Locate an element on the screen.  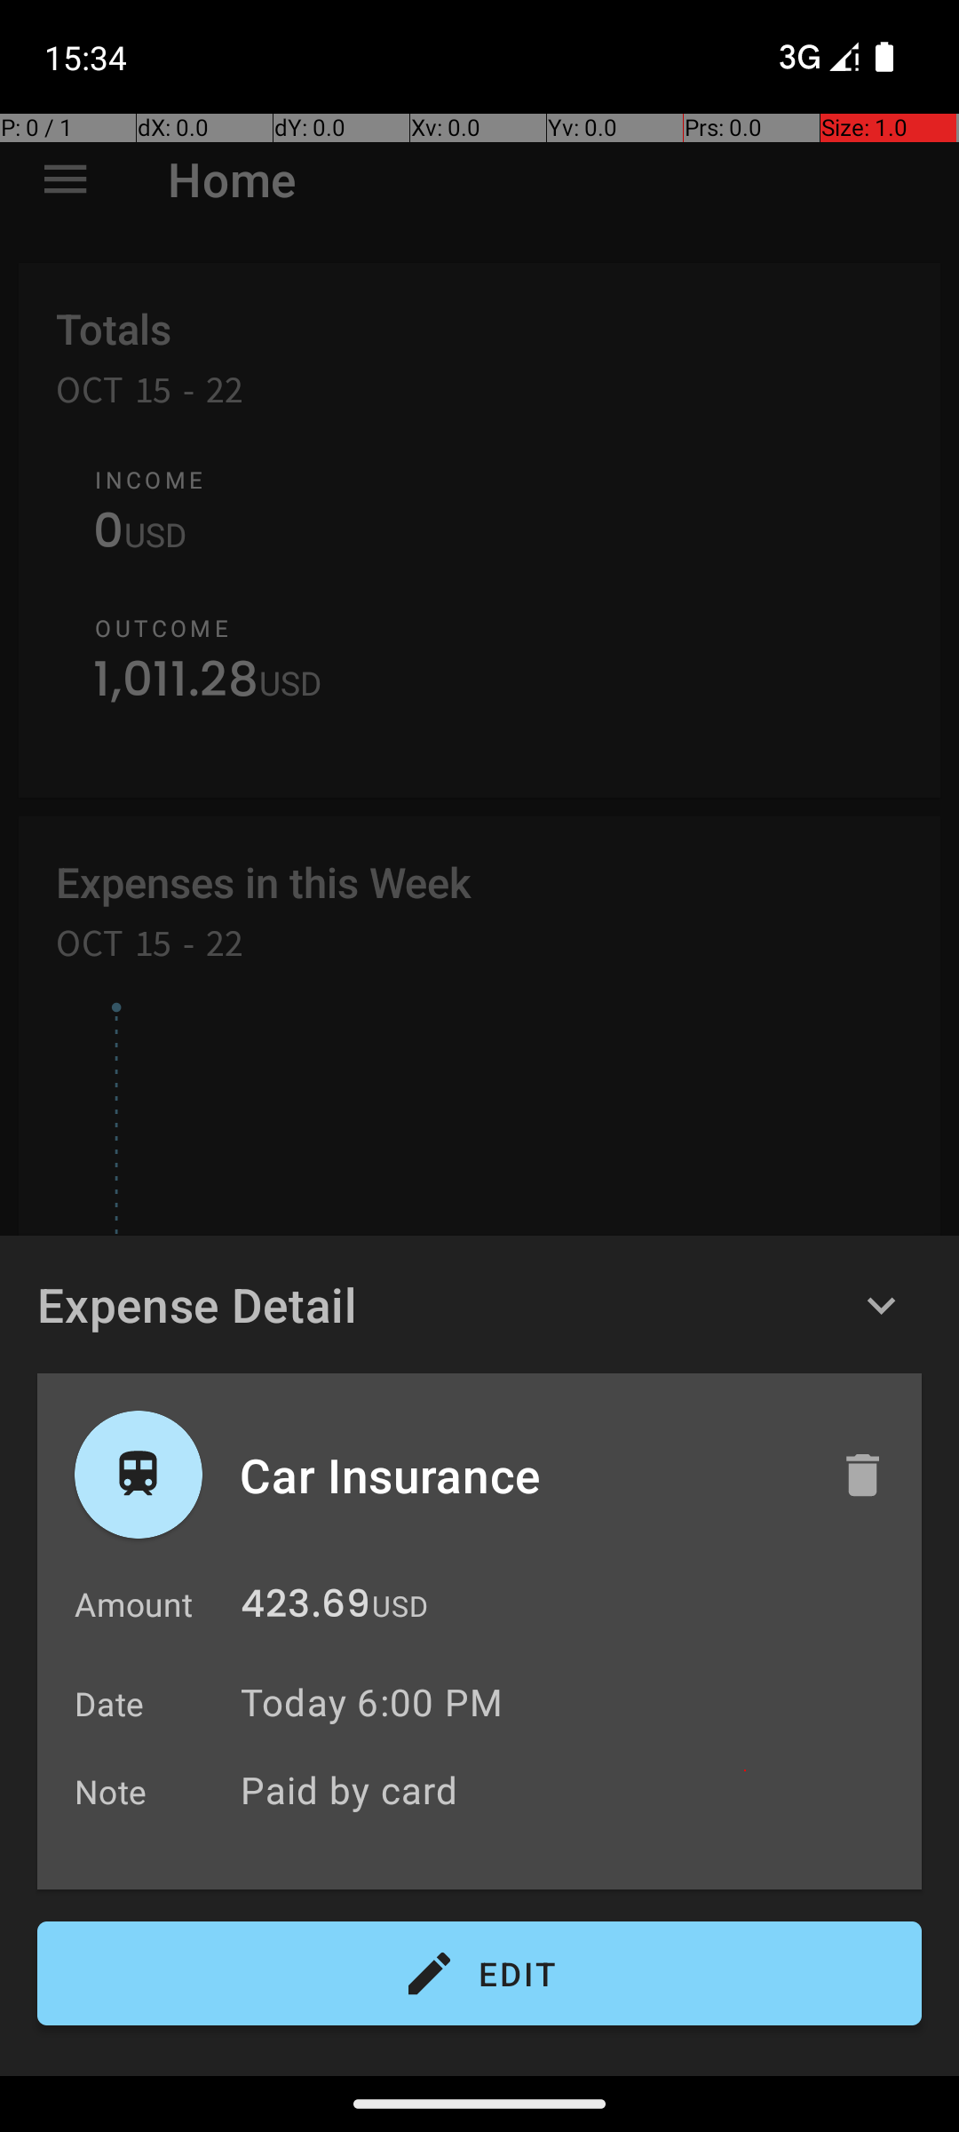
Car Insurance is located at coordinates (521, 1475).